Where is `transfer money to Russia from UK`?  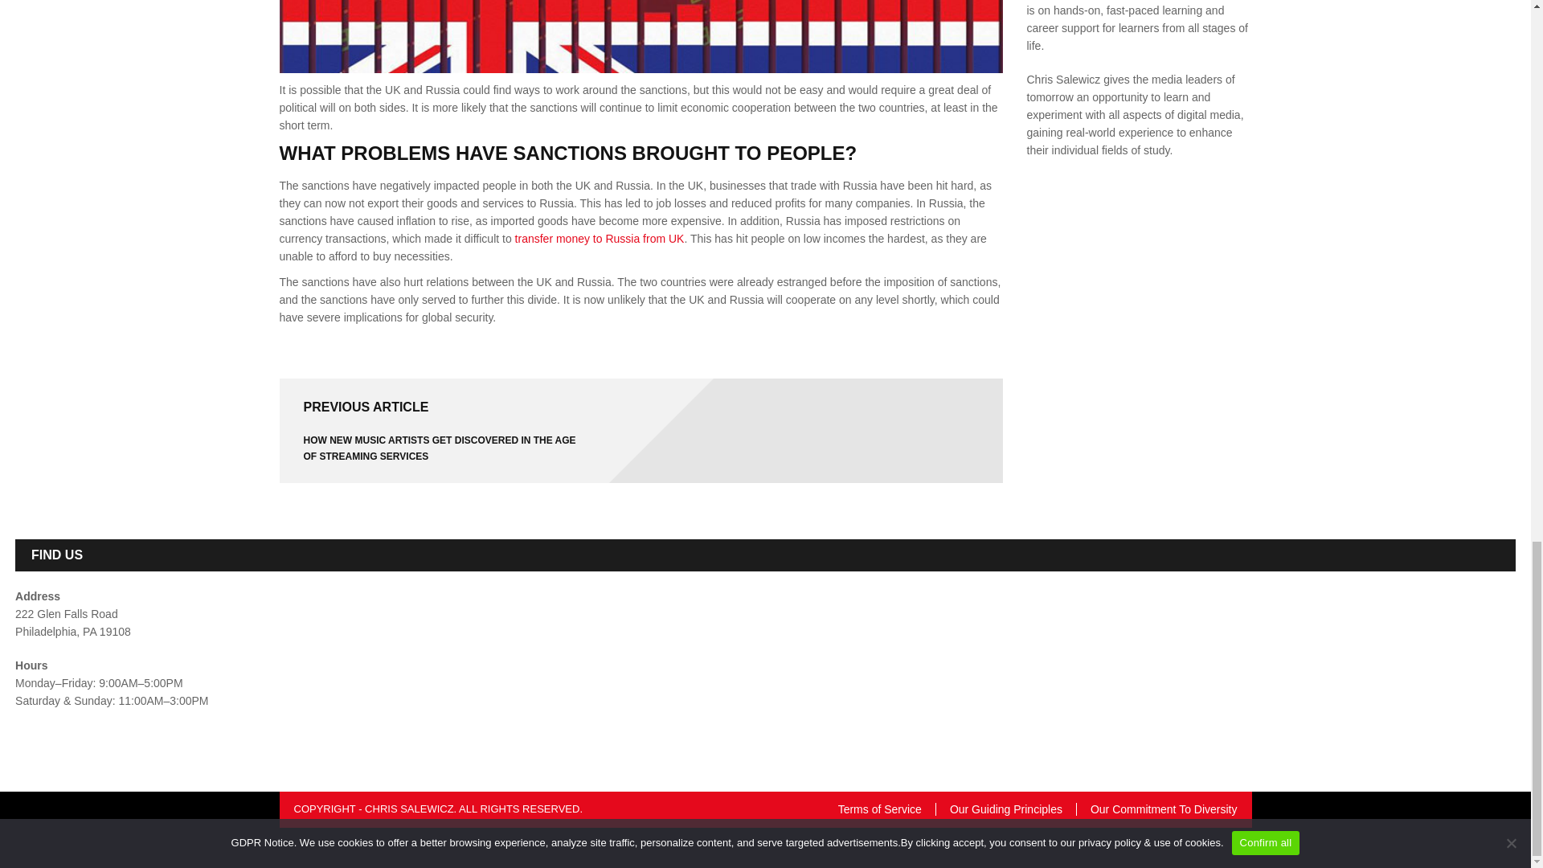 transfer money to Russia from UK is located at coordinates (600, 238).